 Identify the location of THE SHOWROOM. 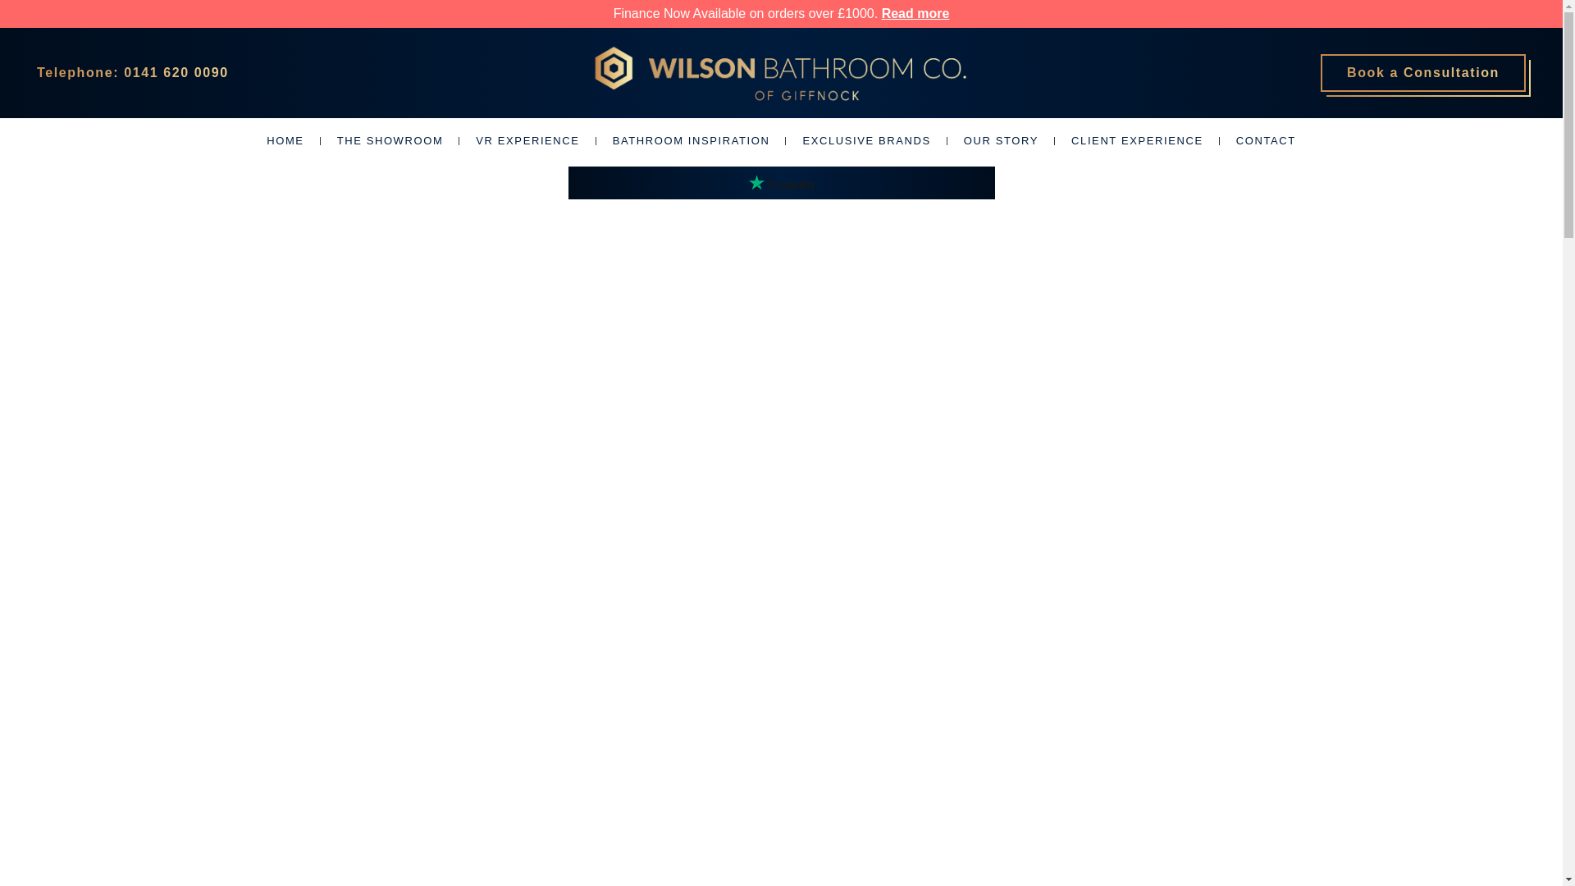
(390, 139).